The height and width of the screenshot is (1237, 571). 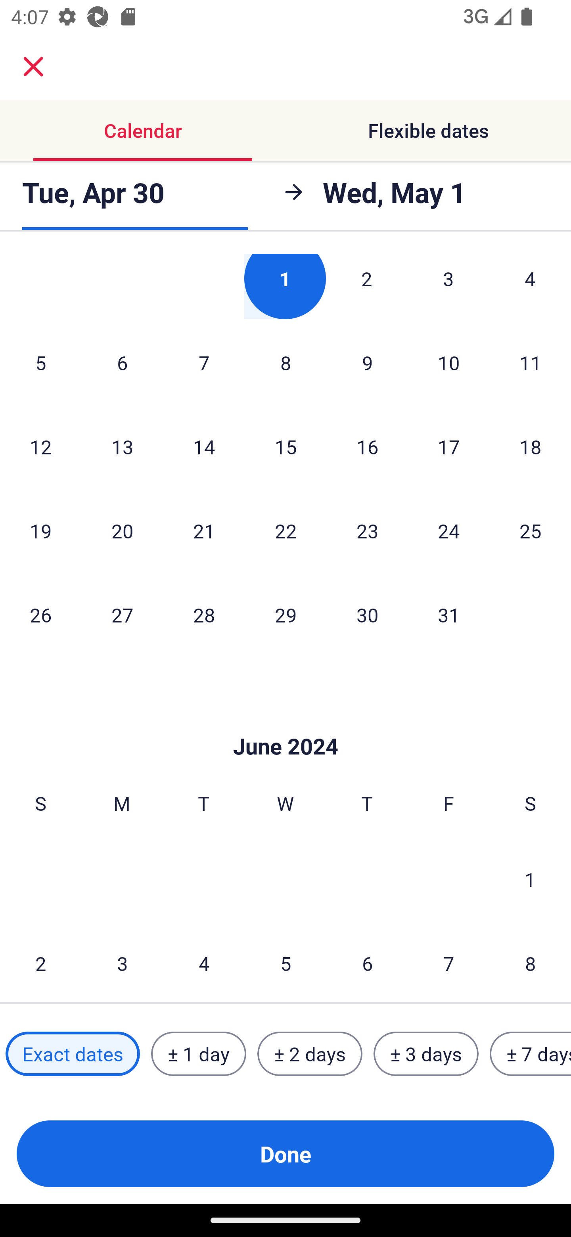 I want to click on 2 Sunday, June 2, 2024, so click(x=40, y=962).